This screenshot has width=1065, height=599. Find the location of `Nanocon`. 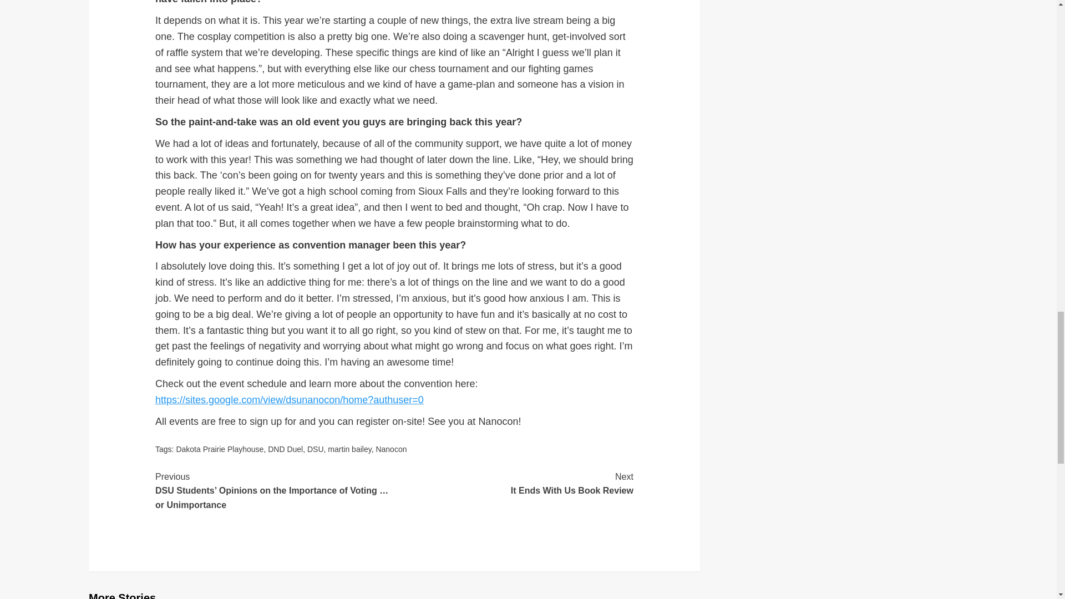

Nanocon is located at coordinates (391, 449).